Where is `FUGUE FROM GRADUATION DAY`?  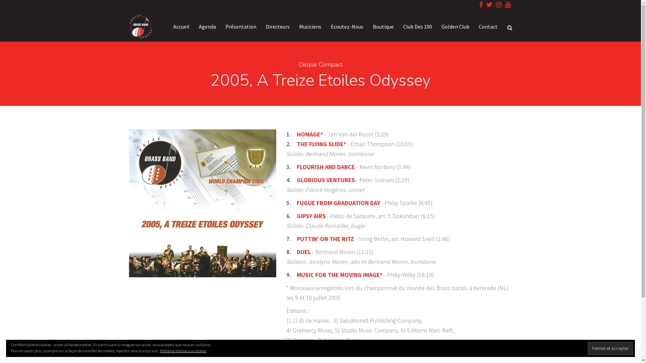
FUGUE FROM GRADUATION DAY is located at coordinates (338, 203).